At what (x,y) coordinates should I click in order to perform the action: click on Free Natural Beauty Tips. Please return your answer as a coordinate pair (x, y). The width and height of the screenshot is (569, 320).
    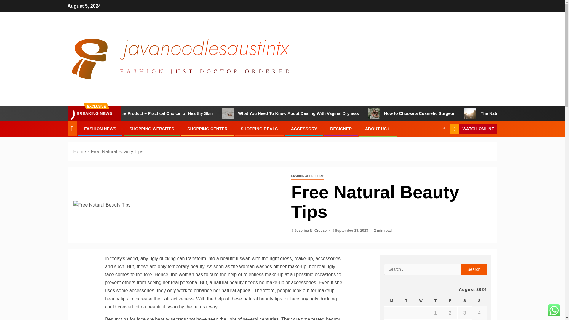
    Looking at the image, I should click on (117, 151).